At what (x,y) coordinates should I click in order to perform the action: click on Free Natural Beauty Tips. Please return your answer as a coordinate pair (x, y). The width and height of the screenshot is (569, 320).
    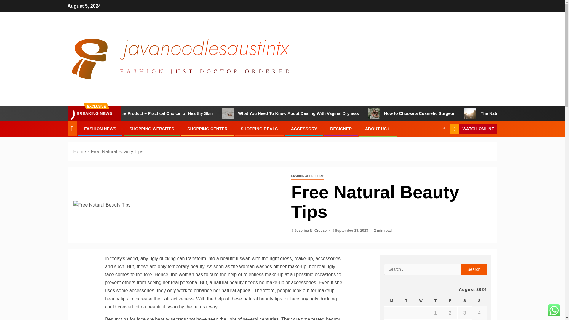
    Looking at the image, I should click on (117, 151).